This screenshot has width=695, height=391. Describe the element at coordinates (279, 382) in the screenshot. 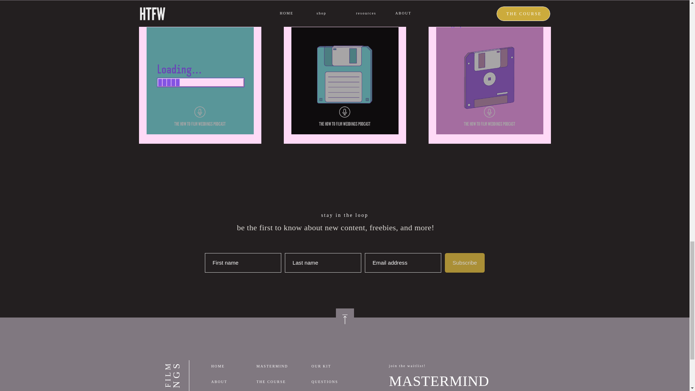

I see `THE COURSE` at that location.